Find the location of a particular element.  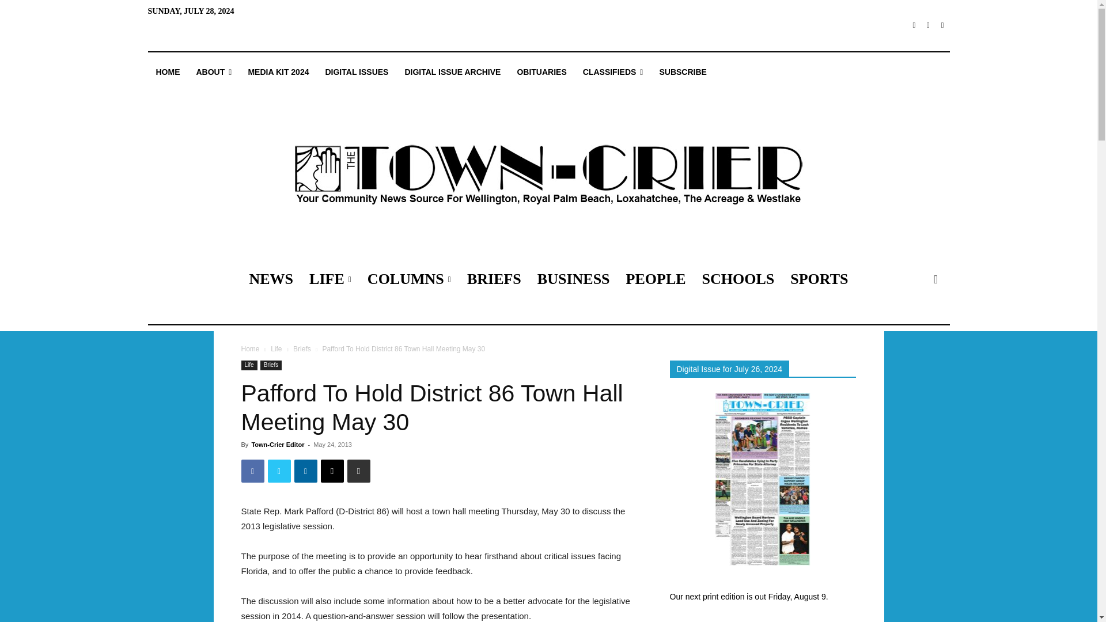

MEDIA KIT 2024 is located at coordinates (278, 72).